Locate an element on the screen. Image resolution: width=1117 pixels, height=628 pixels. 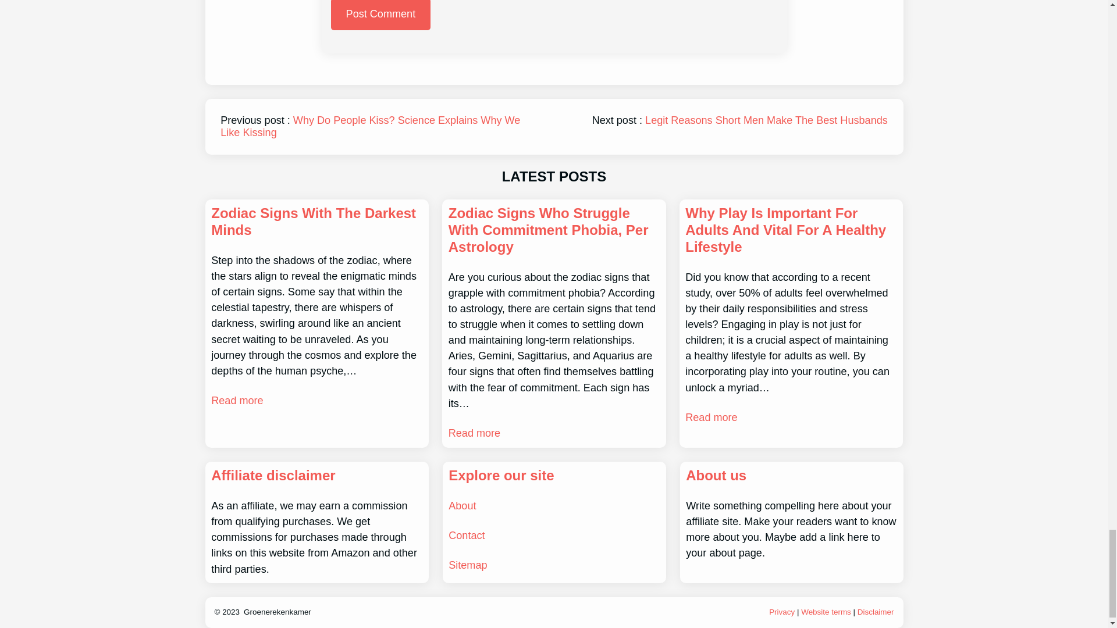
Legit Reasons Short Men Make The Best Husbands is located at coordinates (767, 120).